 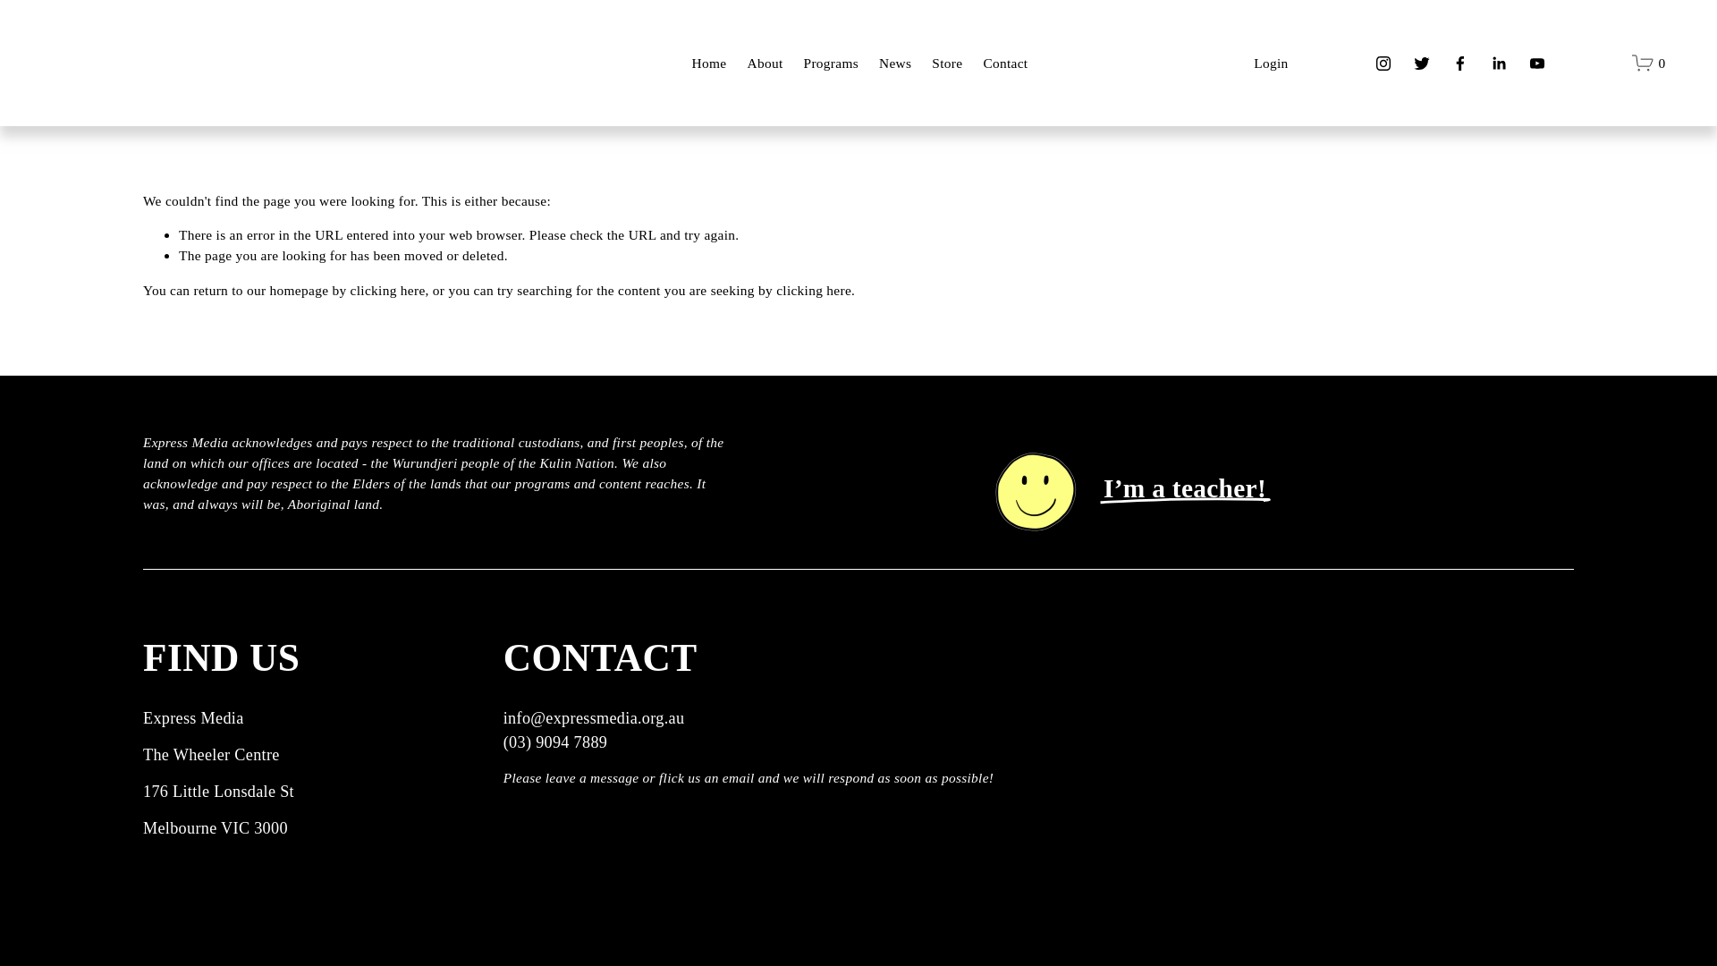 I want to click on News, so click(x=895, y=64).